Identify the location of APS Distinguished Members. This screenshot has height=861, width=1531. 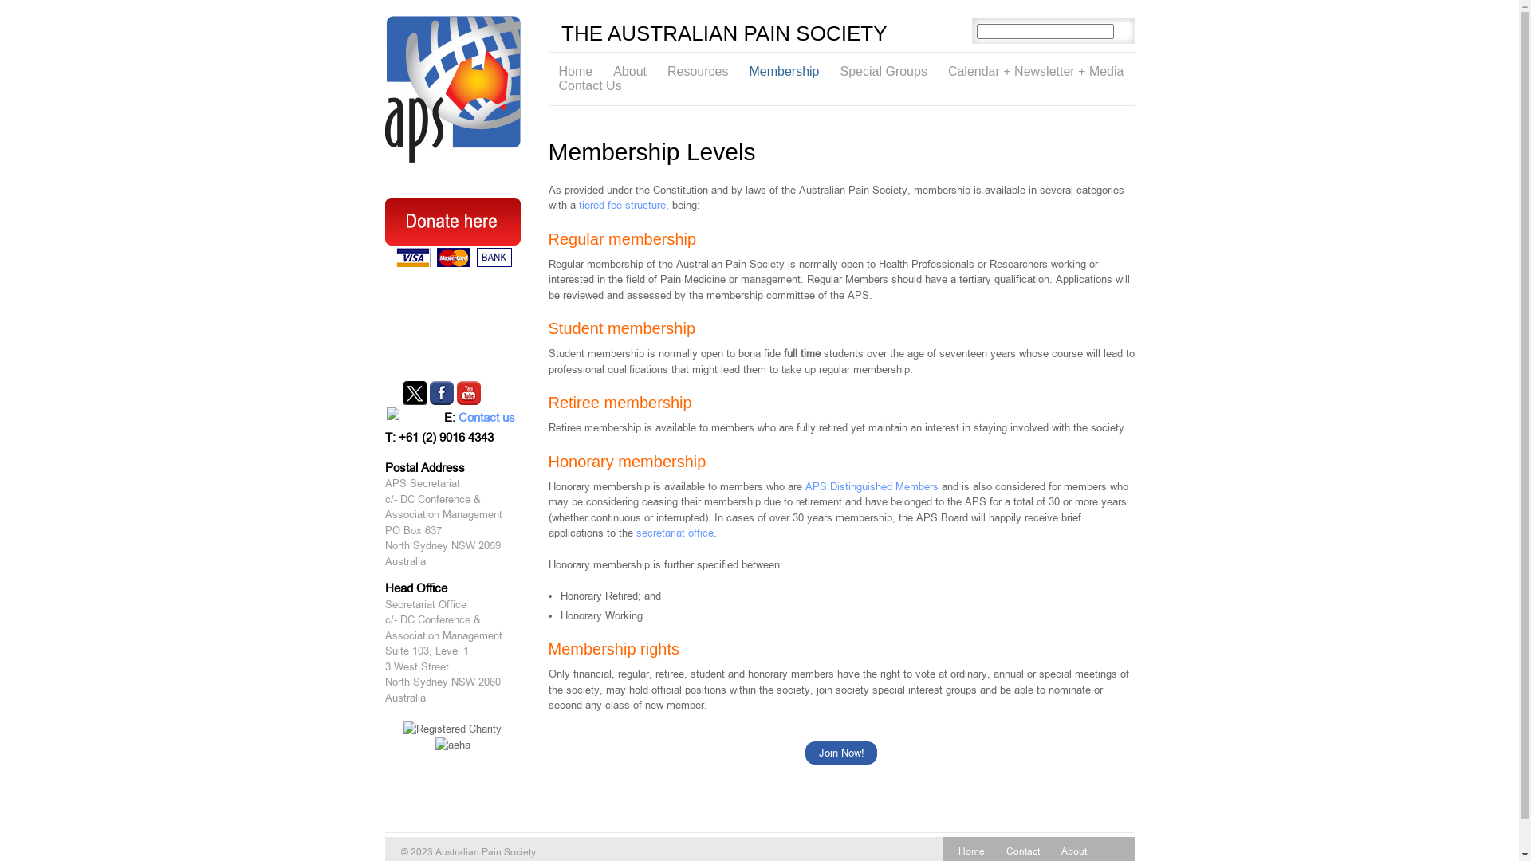
(872, 486).